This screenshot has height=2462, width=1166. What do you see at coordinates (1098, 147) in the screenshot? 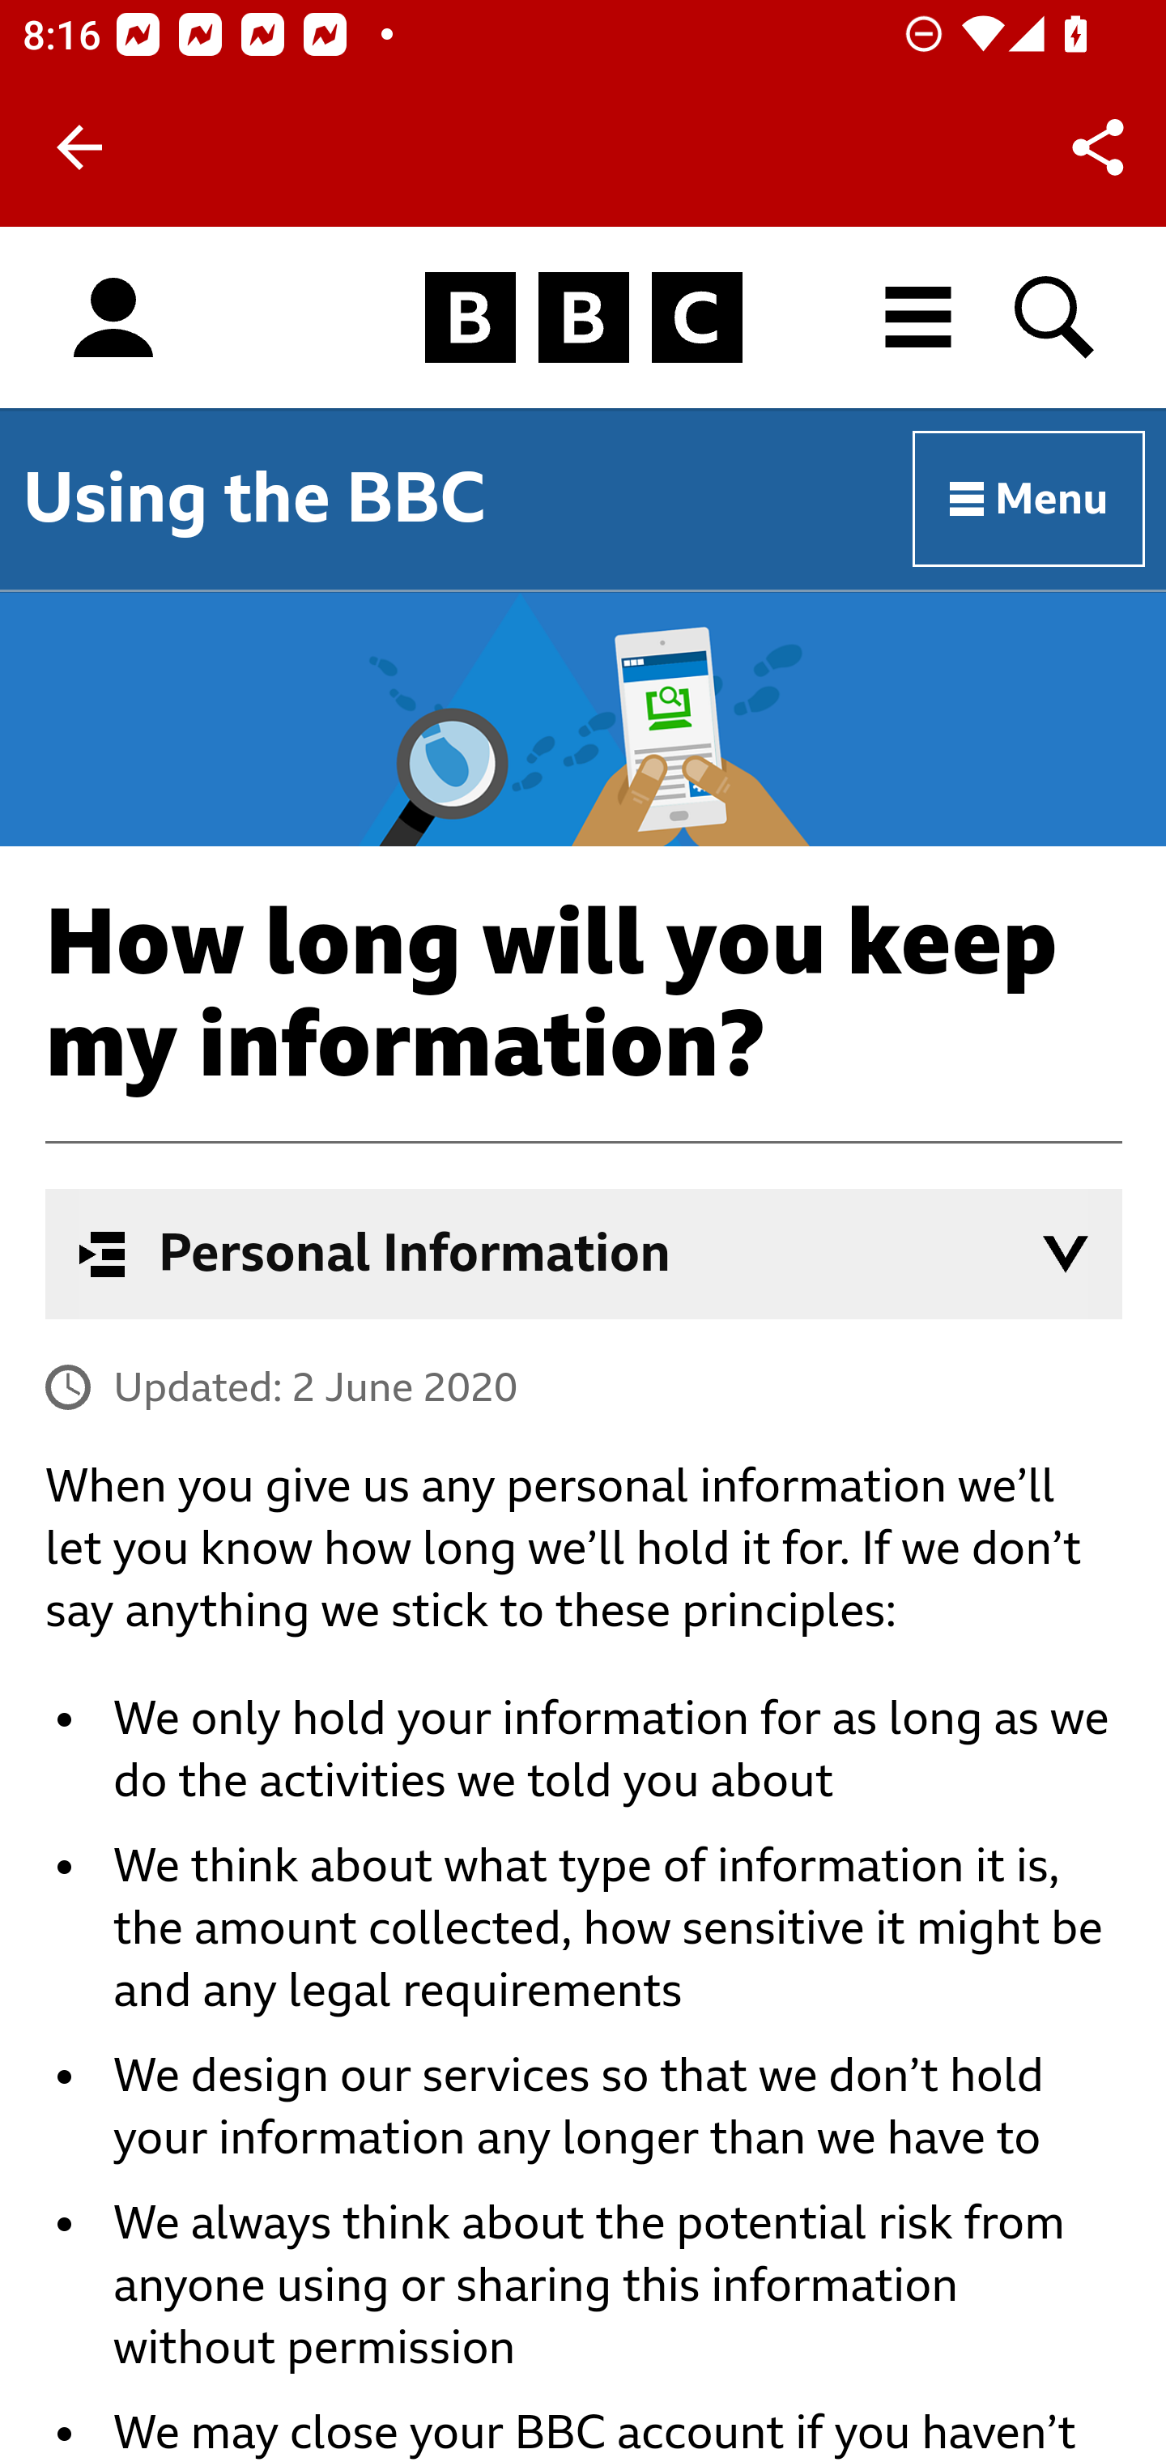
I see `Share` at bounding box center [1098, 147].